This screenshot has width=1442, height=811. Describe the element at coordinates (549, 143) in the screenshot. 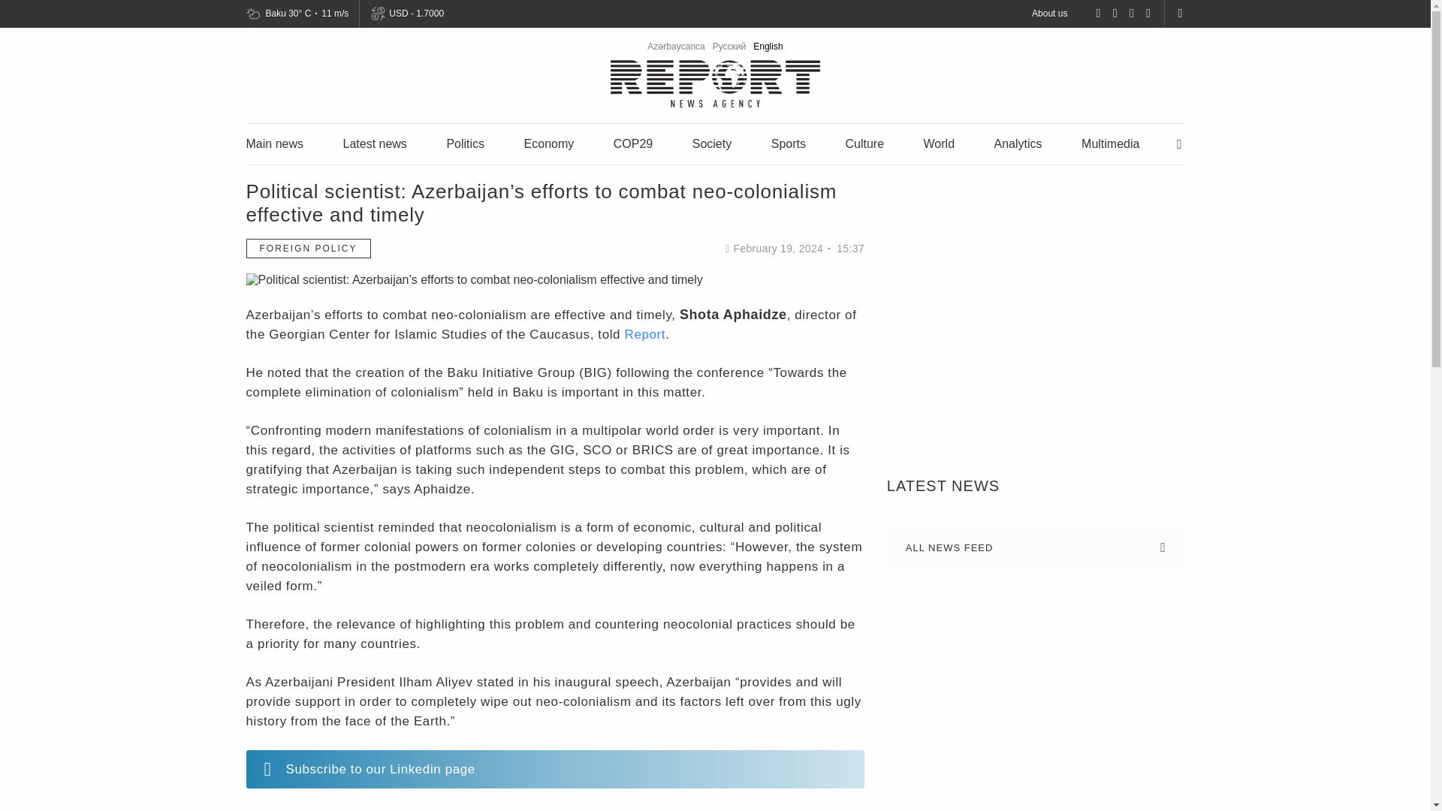

I see `Economy` at that location.